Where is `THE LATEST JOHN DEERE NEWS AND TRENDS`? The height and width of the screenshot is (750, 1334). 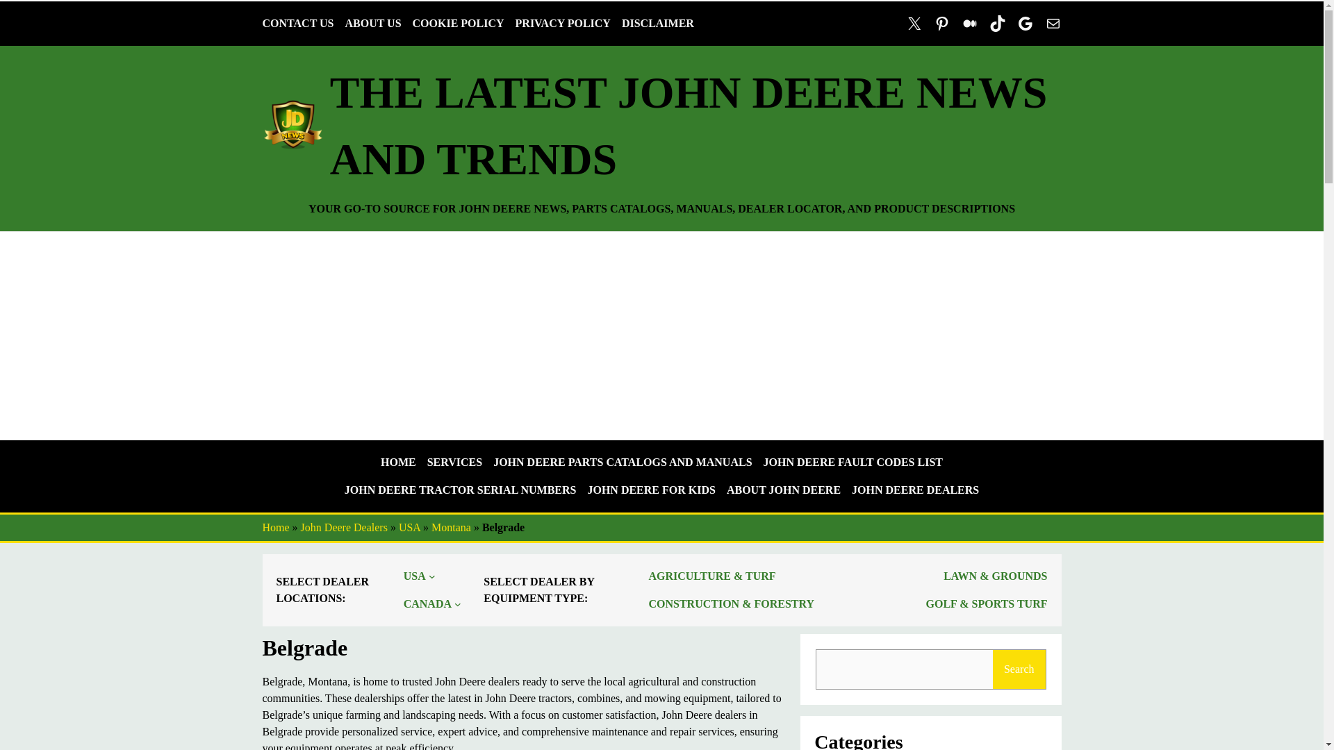
THE LATEST JOHN DEERE NEWS AND TRENDS is located at coordinates (688, 126).